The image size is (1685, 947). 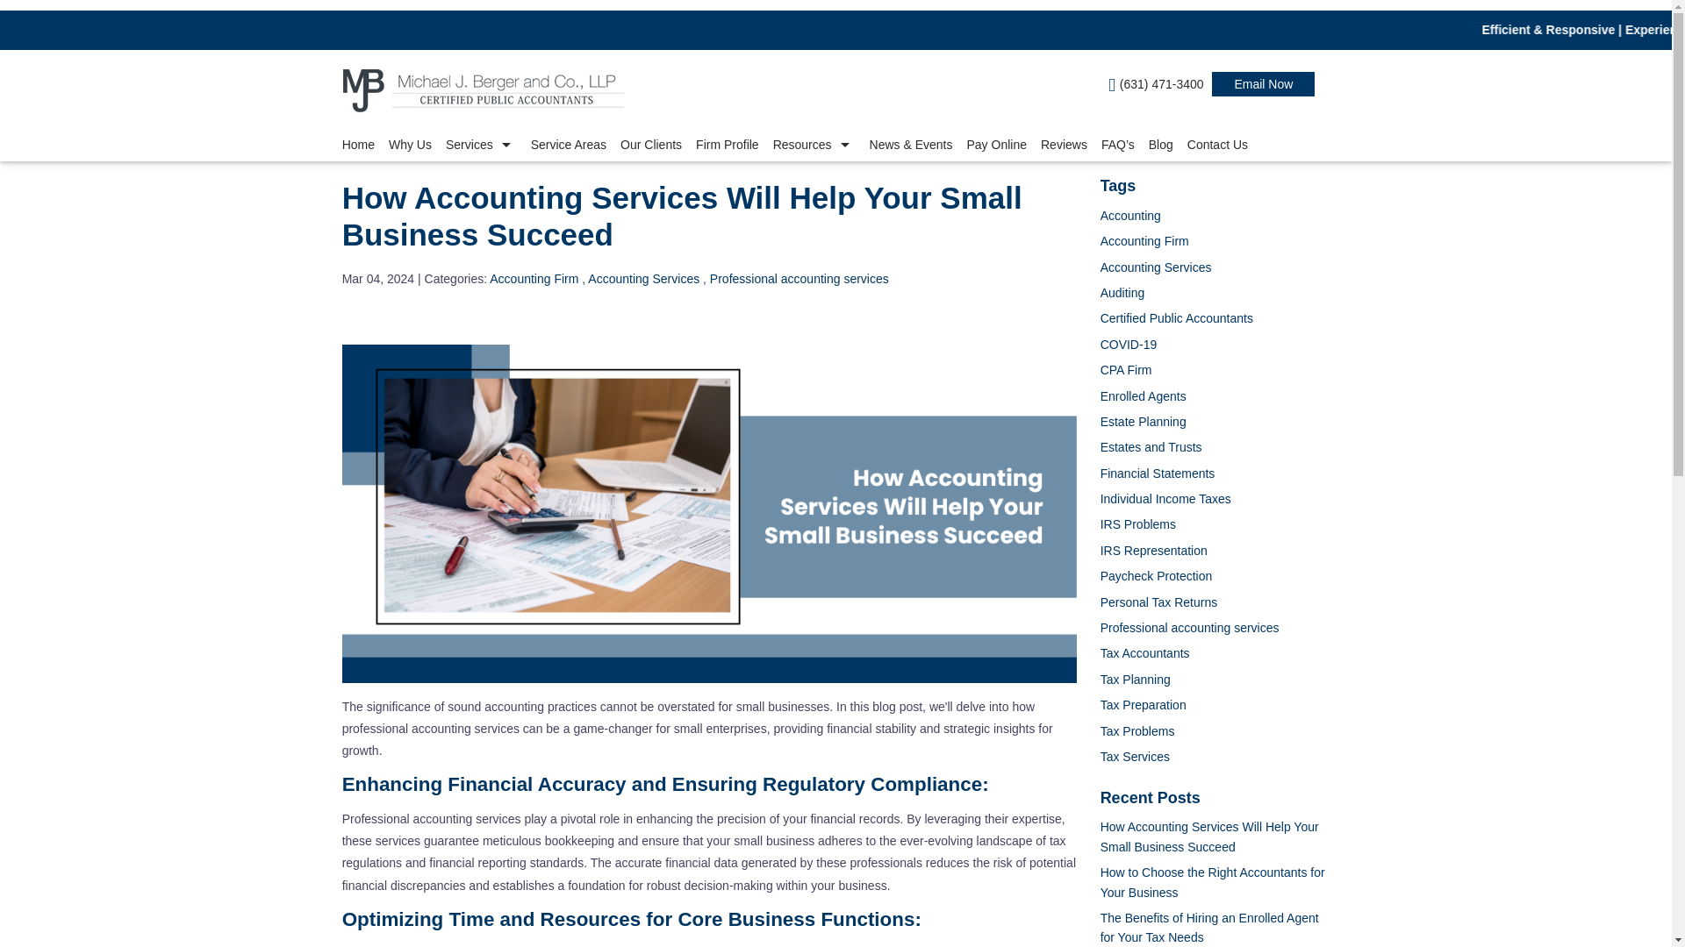 What do you see at coordinates (362, 146) in the screenshot?
I see `Home` at bounding box center [362, 146].